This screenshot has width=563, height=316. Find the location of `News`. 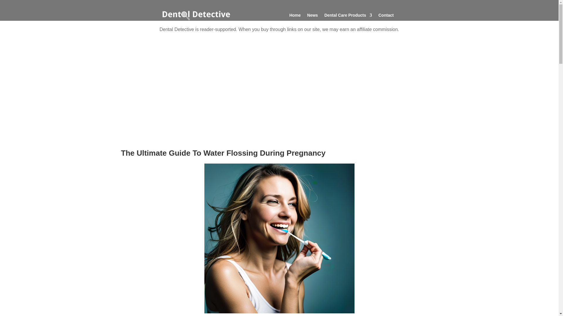

News is located at coordinates (313, 16).